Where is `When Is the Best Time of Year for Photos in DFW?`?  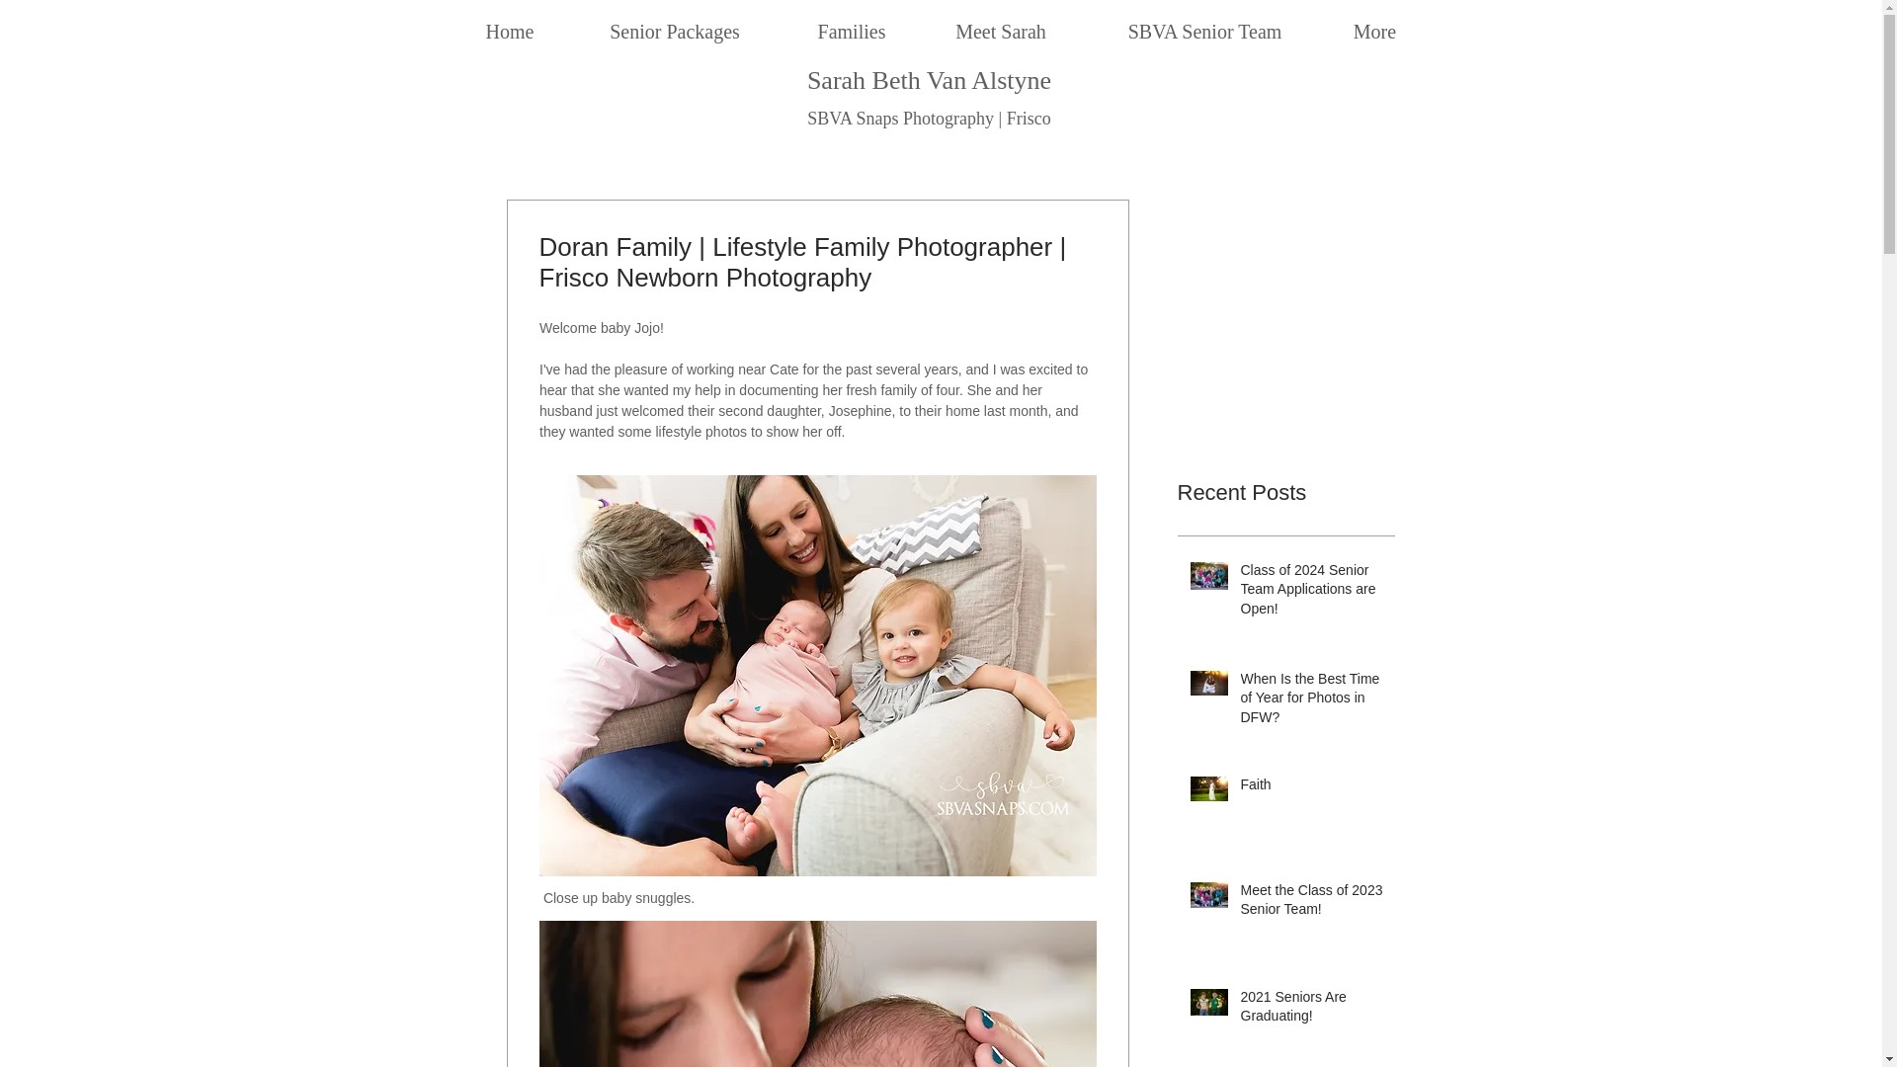
When Is the Best Time of Year for Photos in DFW? is located at coordinates (1311, 703).